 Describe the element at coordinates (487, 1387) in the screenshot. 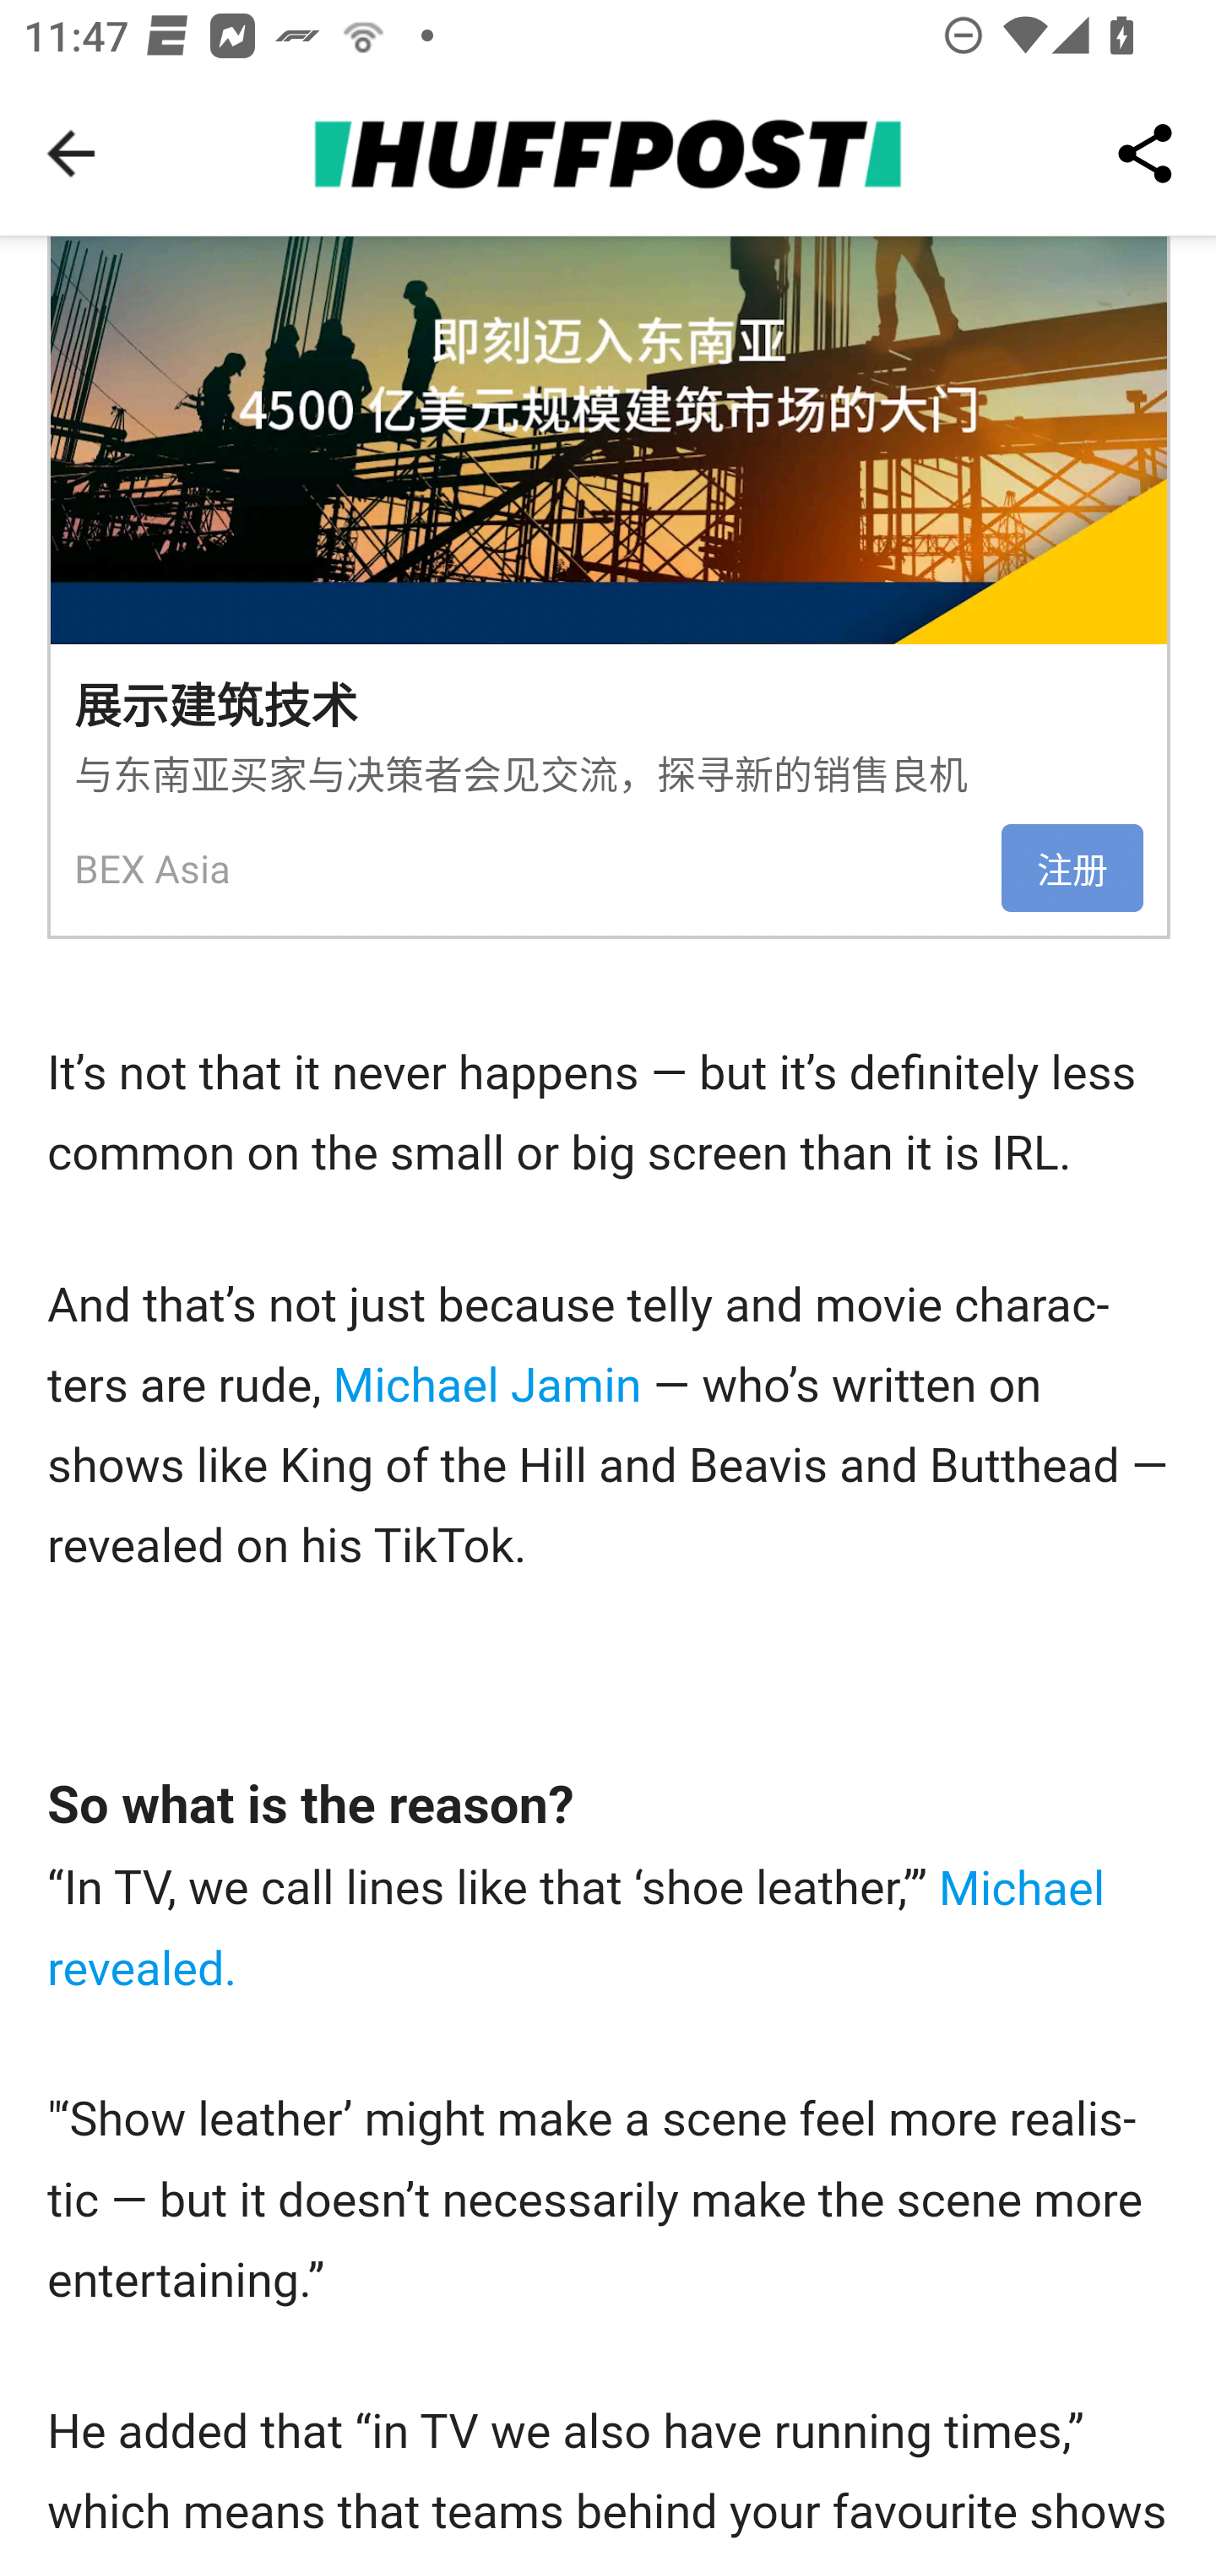

I see `Michael Jamin` at that location.